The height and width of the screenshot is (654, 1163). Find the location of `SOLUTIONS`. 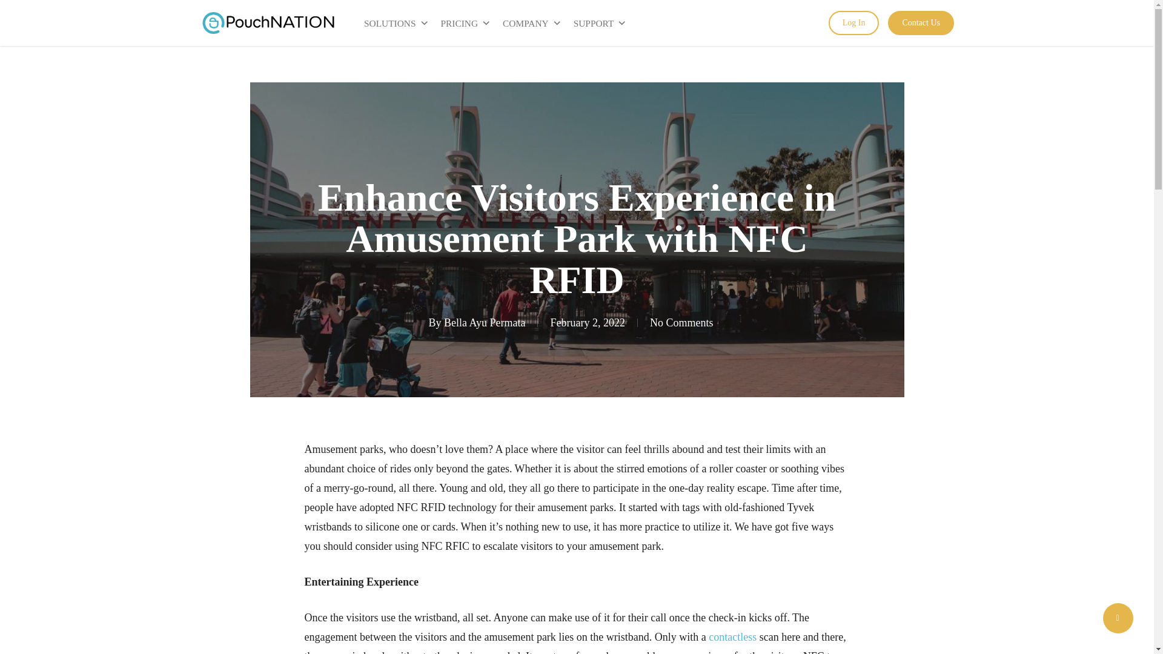

SOLUTIONS is located at coordinates (396, 24).